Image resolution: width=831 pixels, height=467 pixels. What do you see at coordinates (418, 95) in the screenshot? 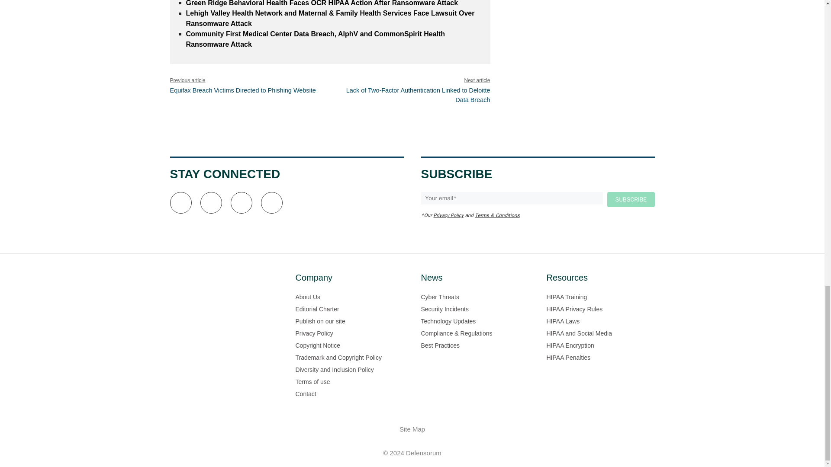
I see `Next` at bounding box center [418, 95].